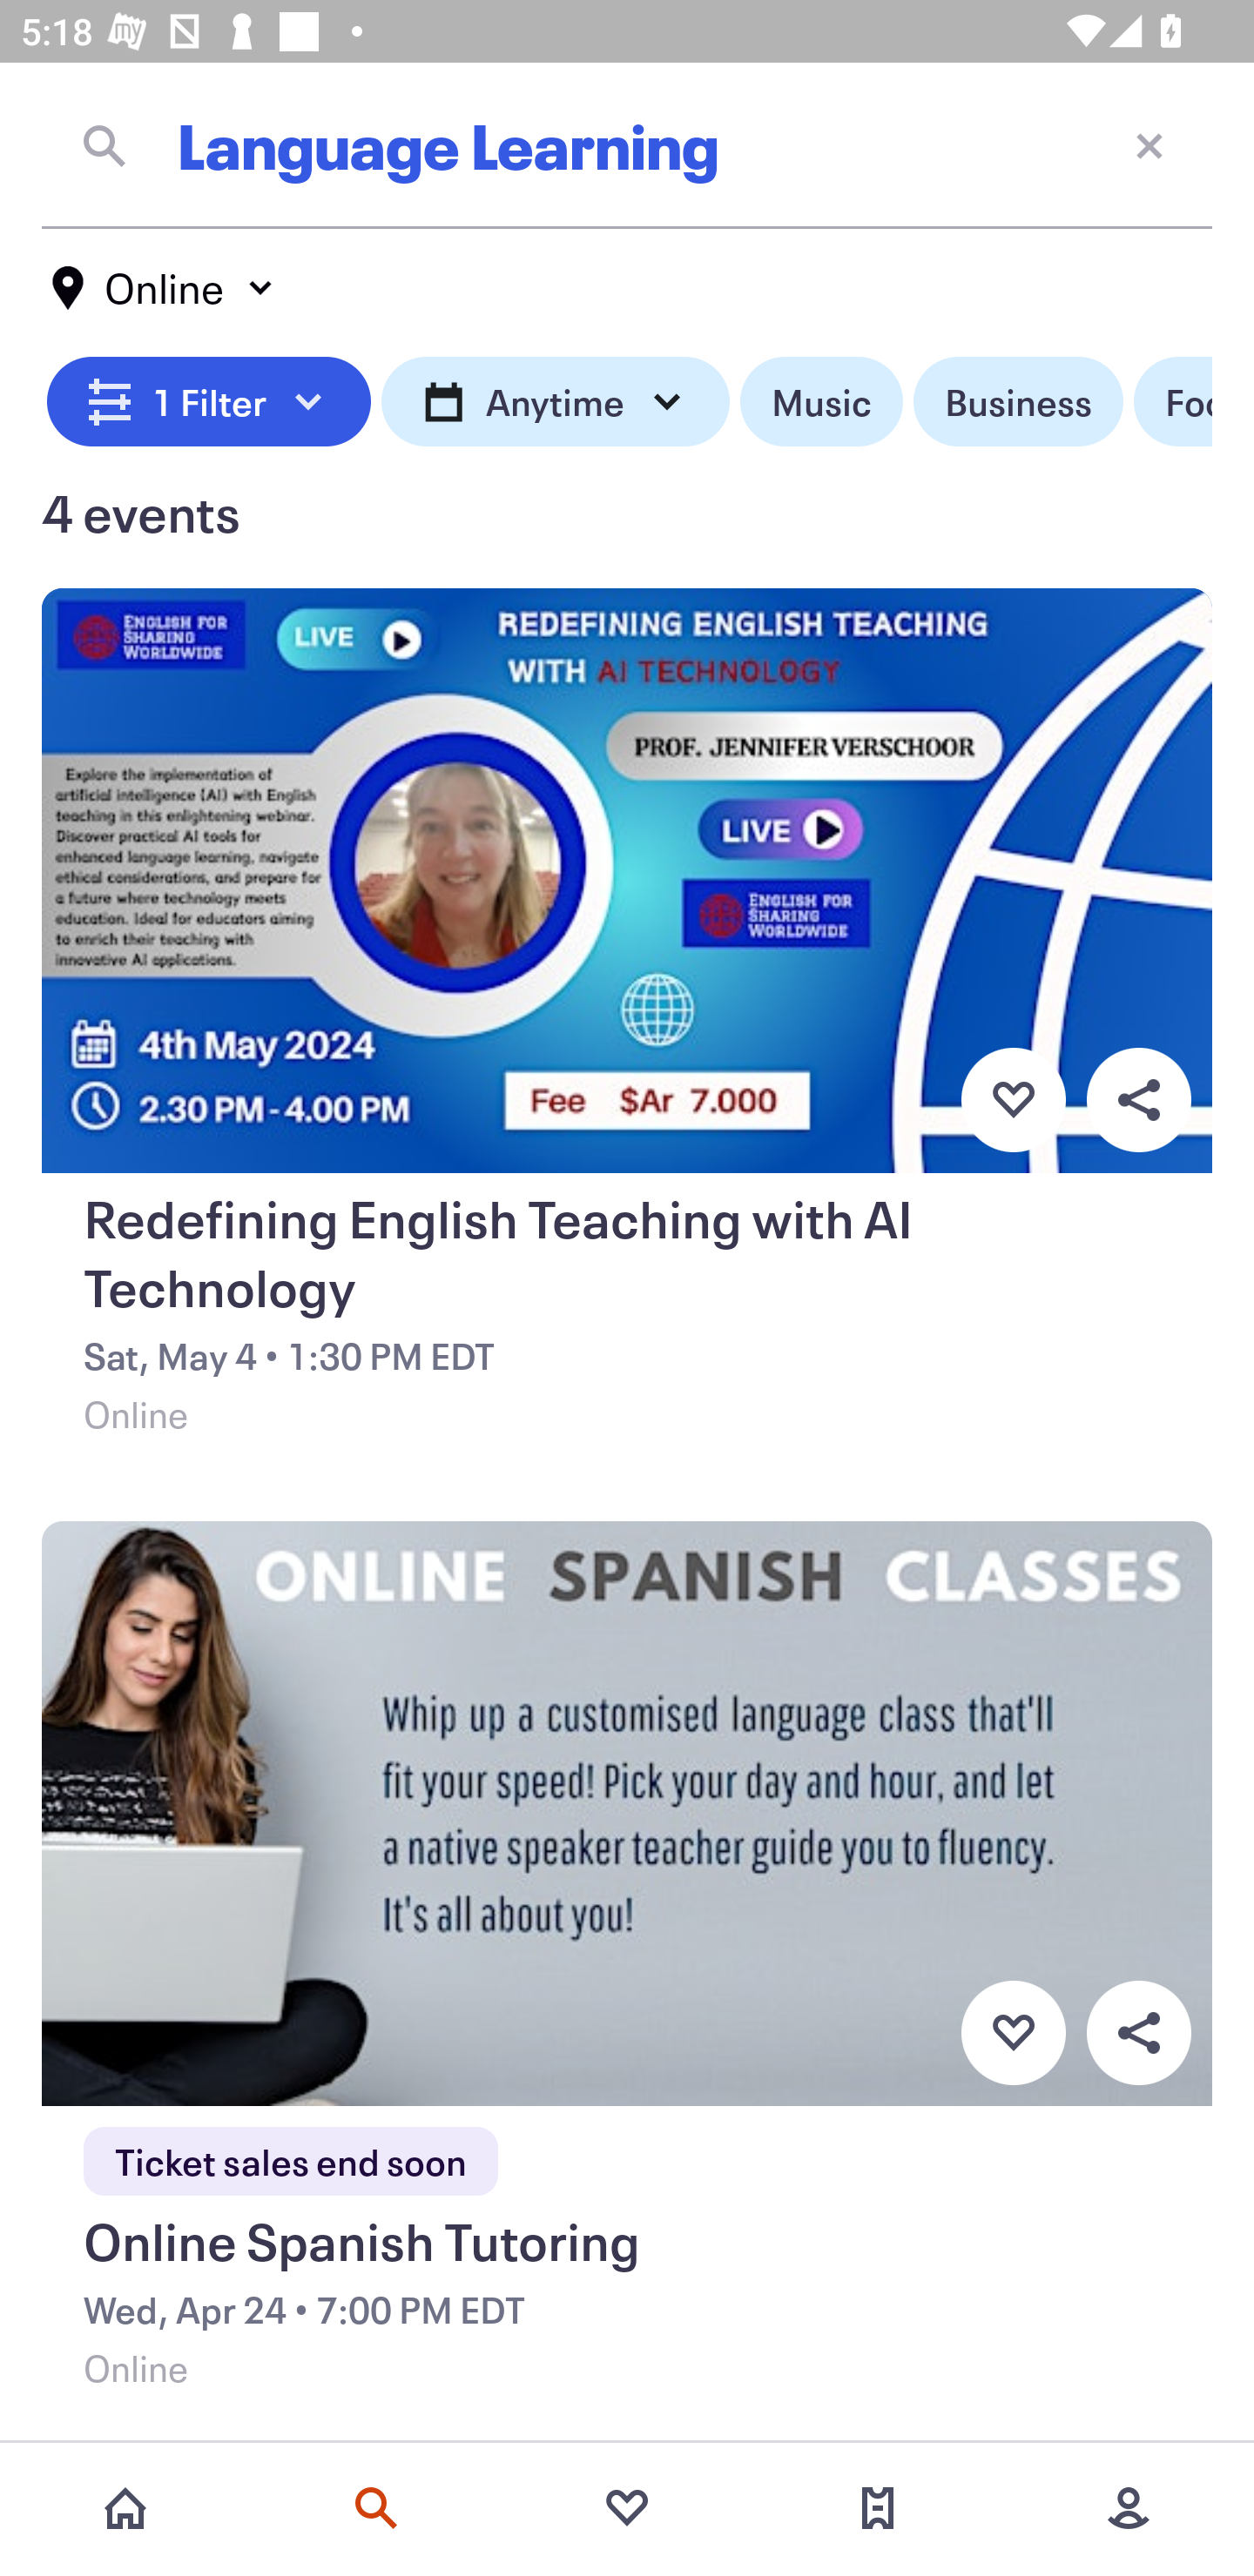 Image resolution: width=1254 pixels, height=2576 pixels. Describe the element at coordinates (125, 2508) in the screenshot. I see `Home` at that location.